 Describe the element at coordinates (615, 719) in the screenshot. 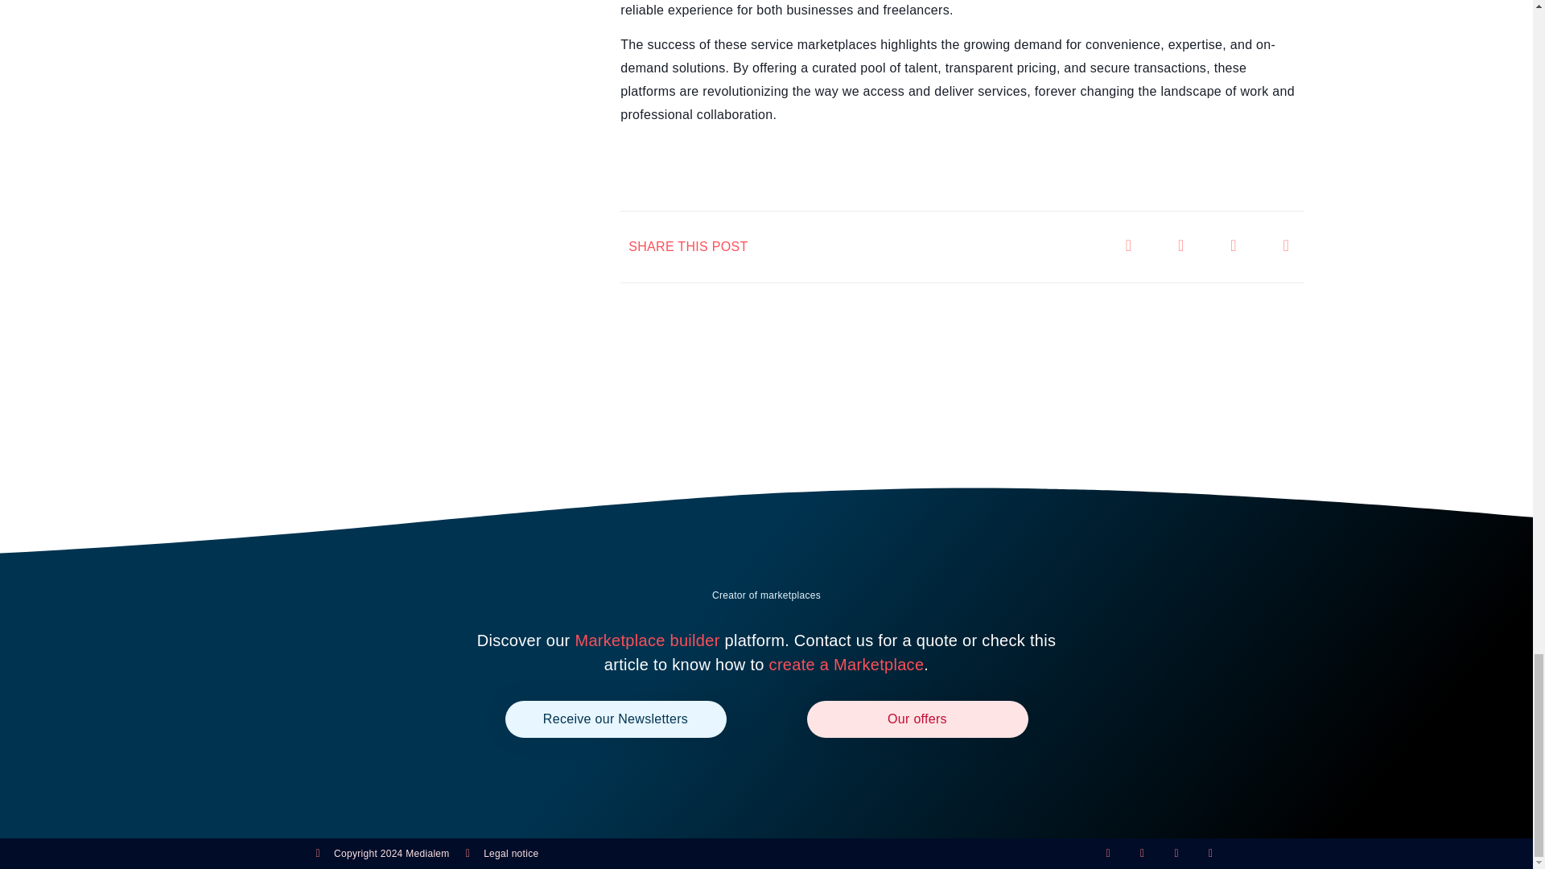

I see `Receive our Newsletters` at that location.